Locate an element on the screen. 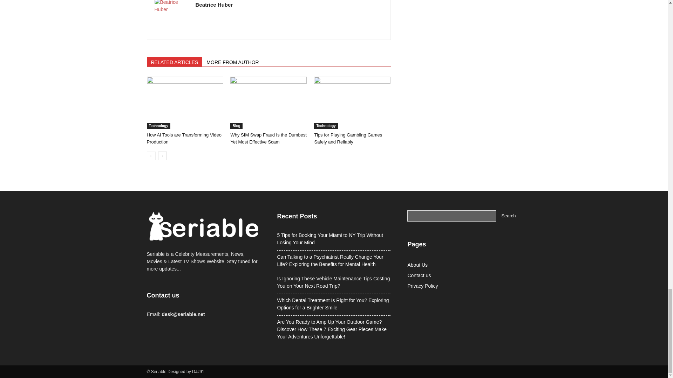  How AI Tools are Transforming Video Production is located at coordinates (184, 138).